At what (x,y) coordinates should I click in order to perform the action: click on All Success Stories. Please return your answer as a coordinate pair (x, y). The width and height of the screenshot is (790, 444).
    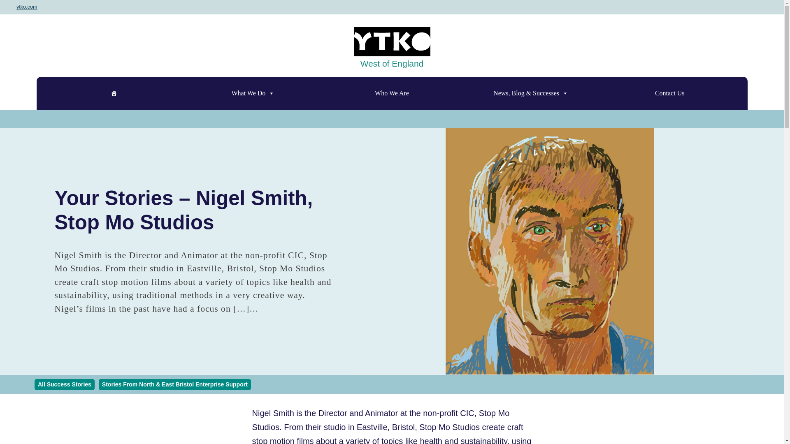
    Looking at the image, I should click on (65, 385).